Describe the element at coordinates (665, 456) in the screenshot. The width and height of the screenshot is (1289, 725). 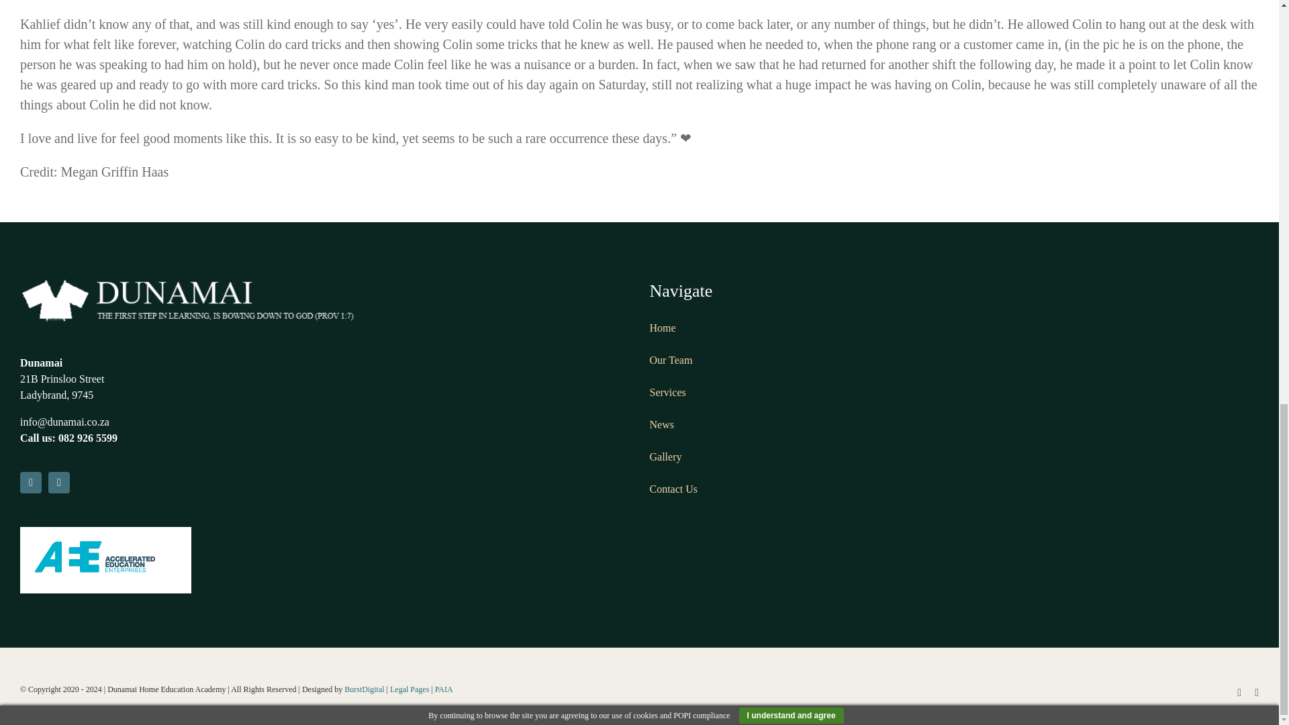
I see `Gallery` at that location.